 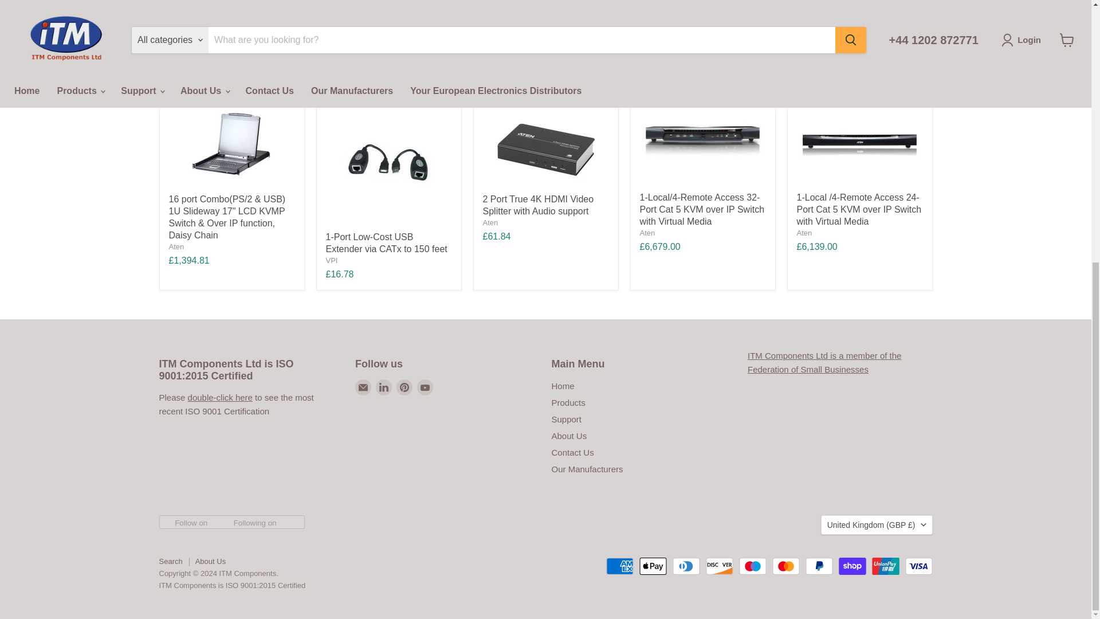 What do you see at coordinates (490, 222) in the screenshot?
I see `Aten` at bounding box center [490, 222].